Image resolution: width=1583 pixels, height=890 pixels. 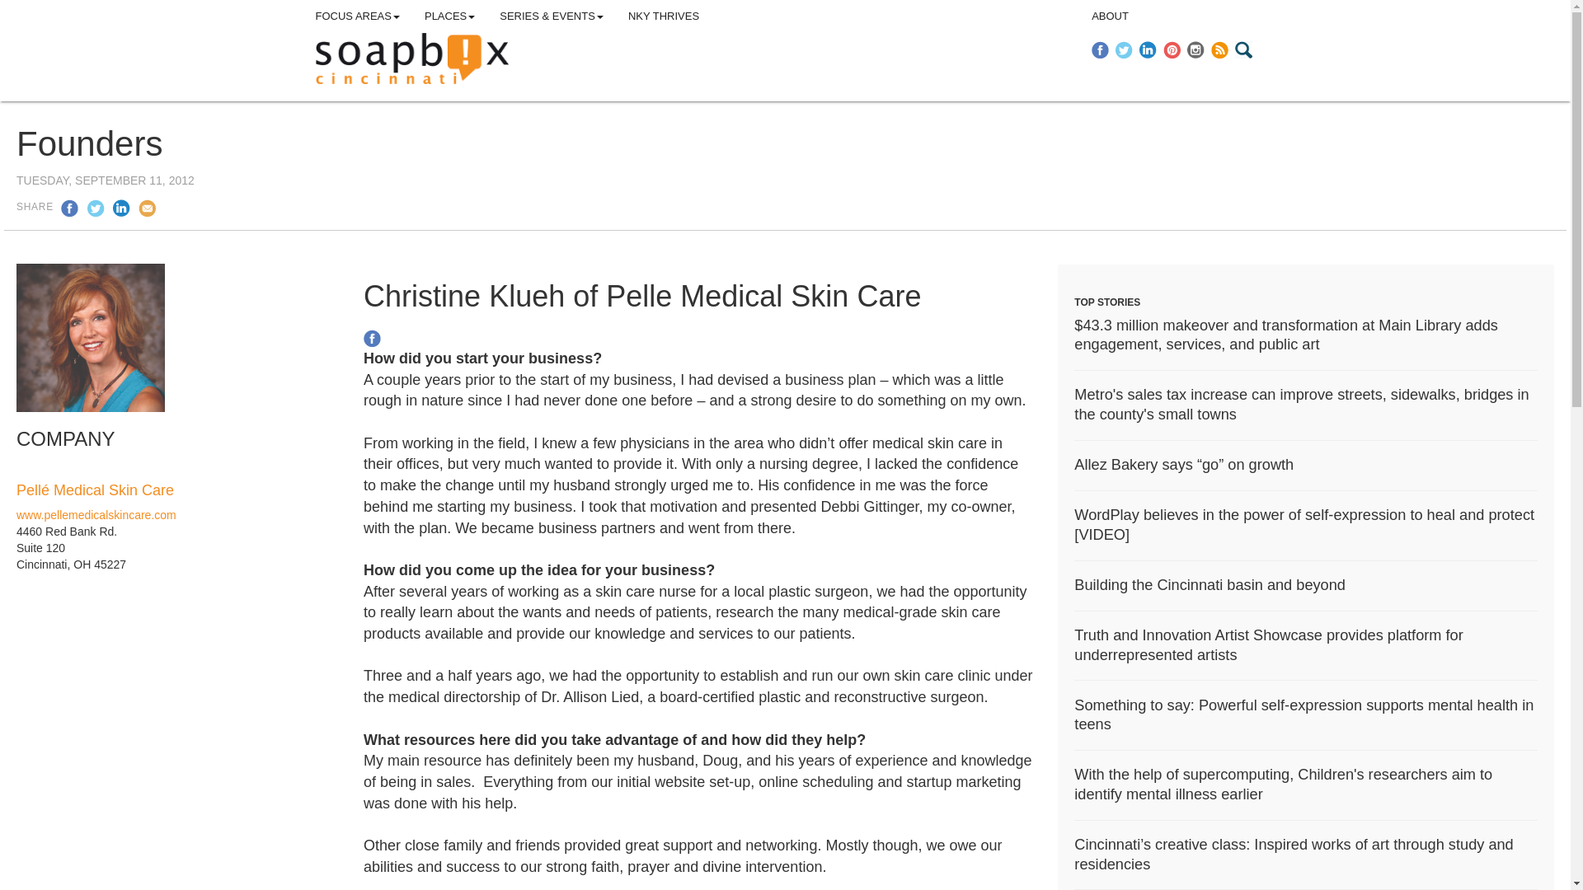 What do you see at coordinates (373, 336) in the screenshot?
I see `Facebook page for Christine Klueh of Pelle Medical Skin Care` at bounding box center [373, 336].